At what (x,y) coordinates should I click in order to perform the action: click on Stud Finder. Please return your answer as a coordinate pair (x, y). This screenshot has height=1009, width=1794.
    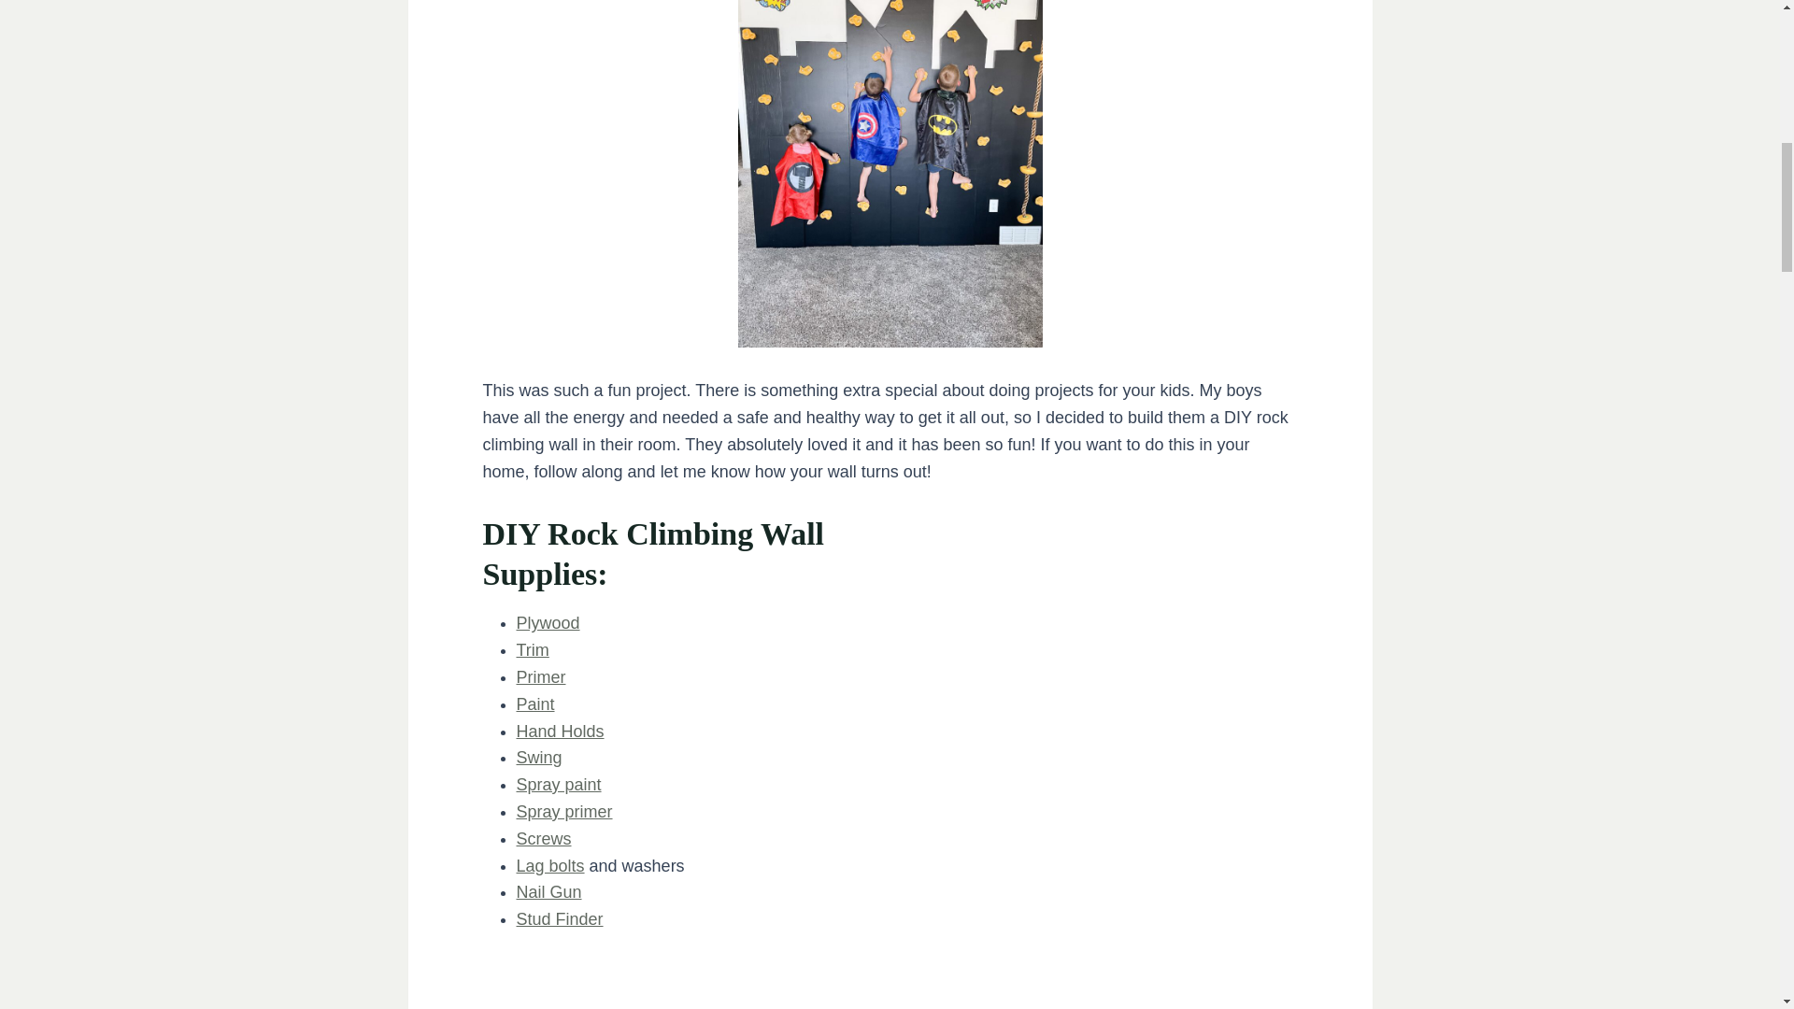
    Looking at the image, I should click on (559, 919).